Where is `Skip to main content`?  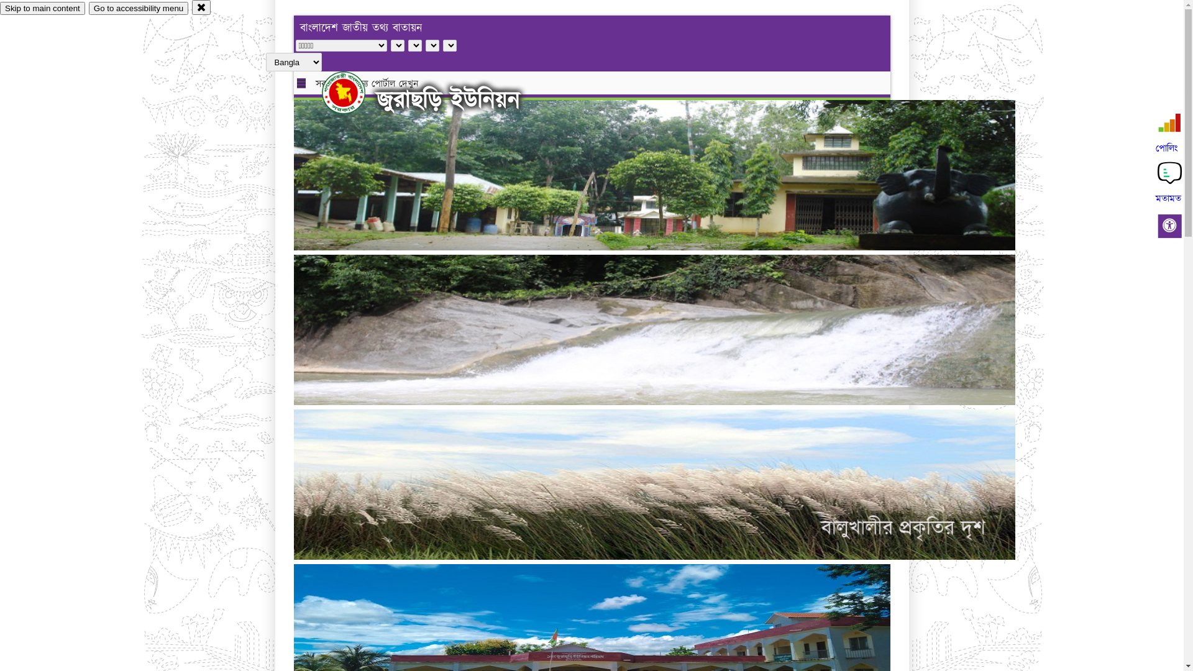 Skip to main content is located at coordinates (42, 9).